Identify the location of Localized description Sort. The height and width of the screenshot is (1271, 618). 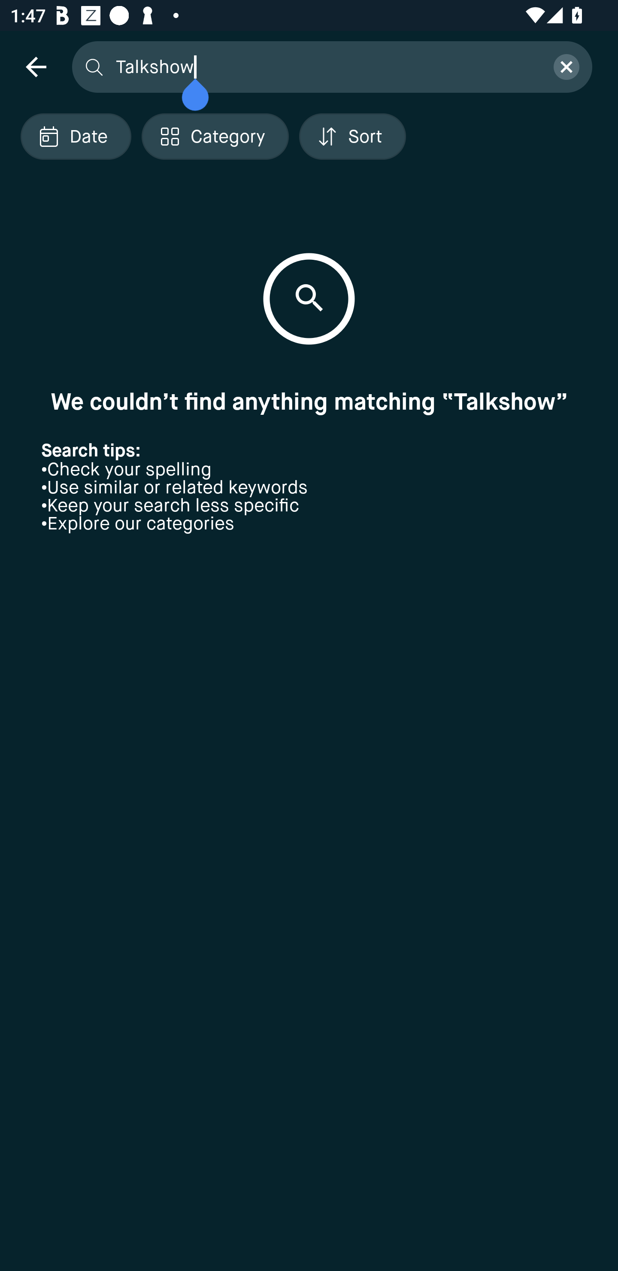
(352, 137).